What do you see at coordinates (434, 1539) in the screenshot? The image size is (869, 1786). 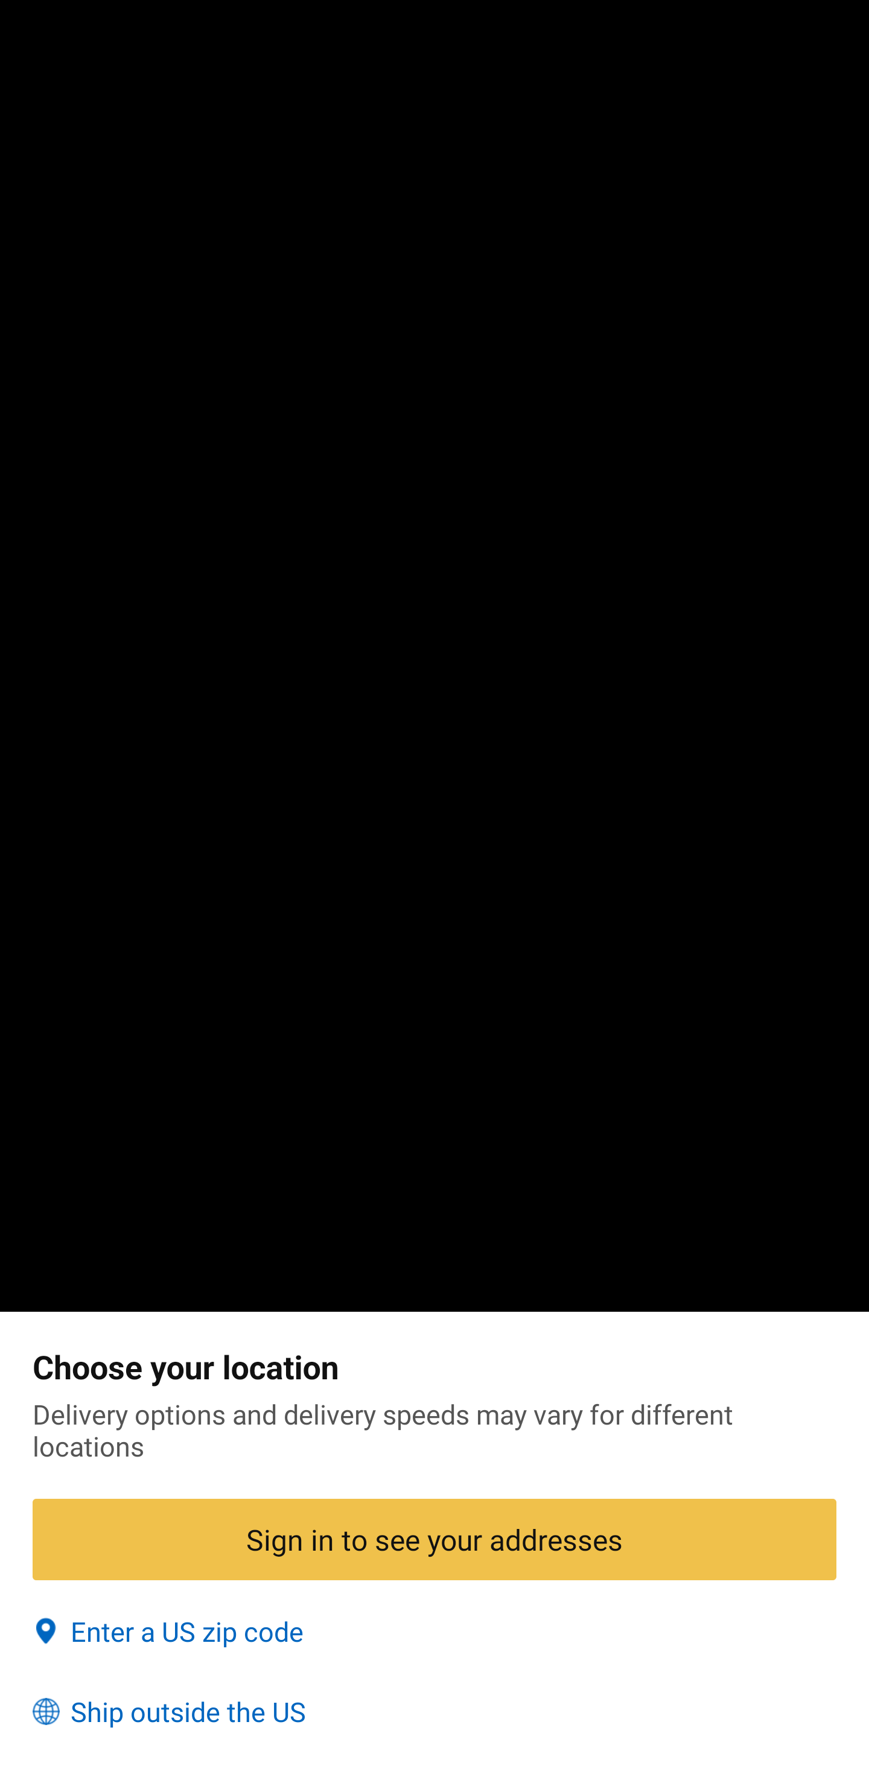 I see `Sign in to see your addresses` at bounding box center [434, 1539].